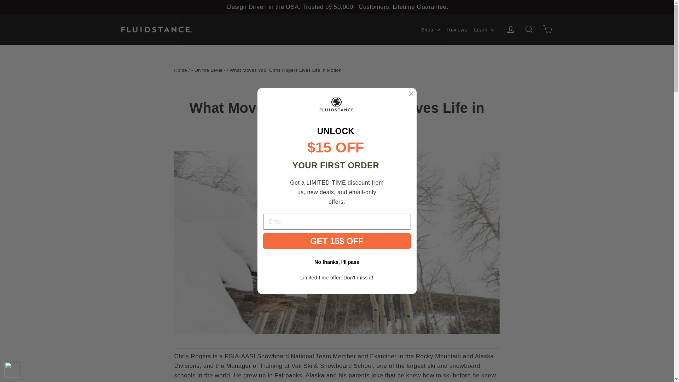 The width and height of the screenshot is (679, 382). Describe the element at coordinates (286, 91) in the screenshot. I see `Skip to content` at that location.